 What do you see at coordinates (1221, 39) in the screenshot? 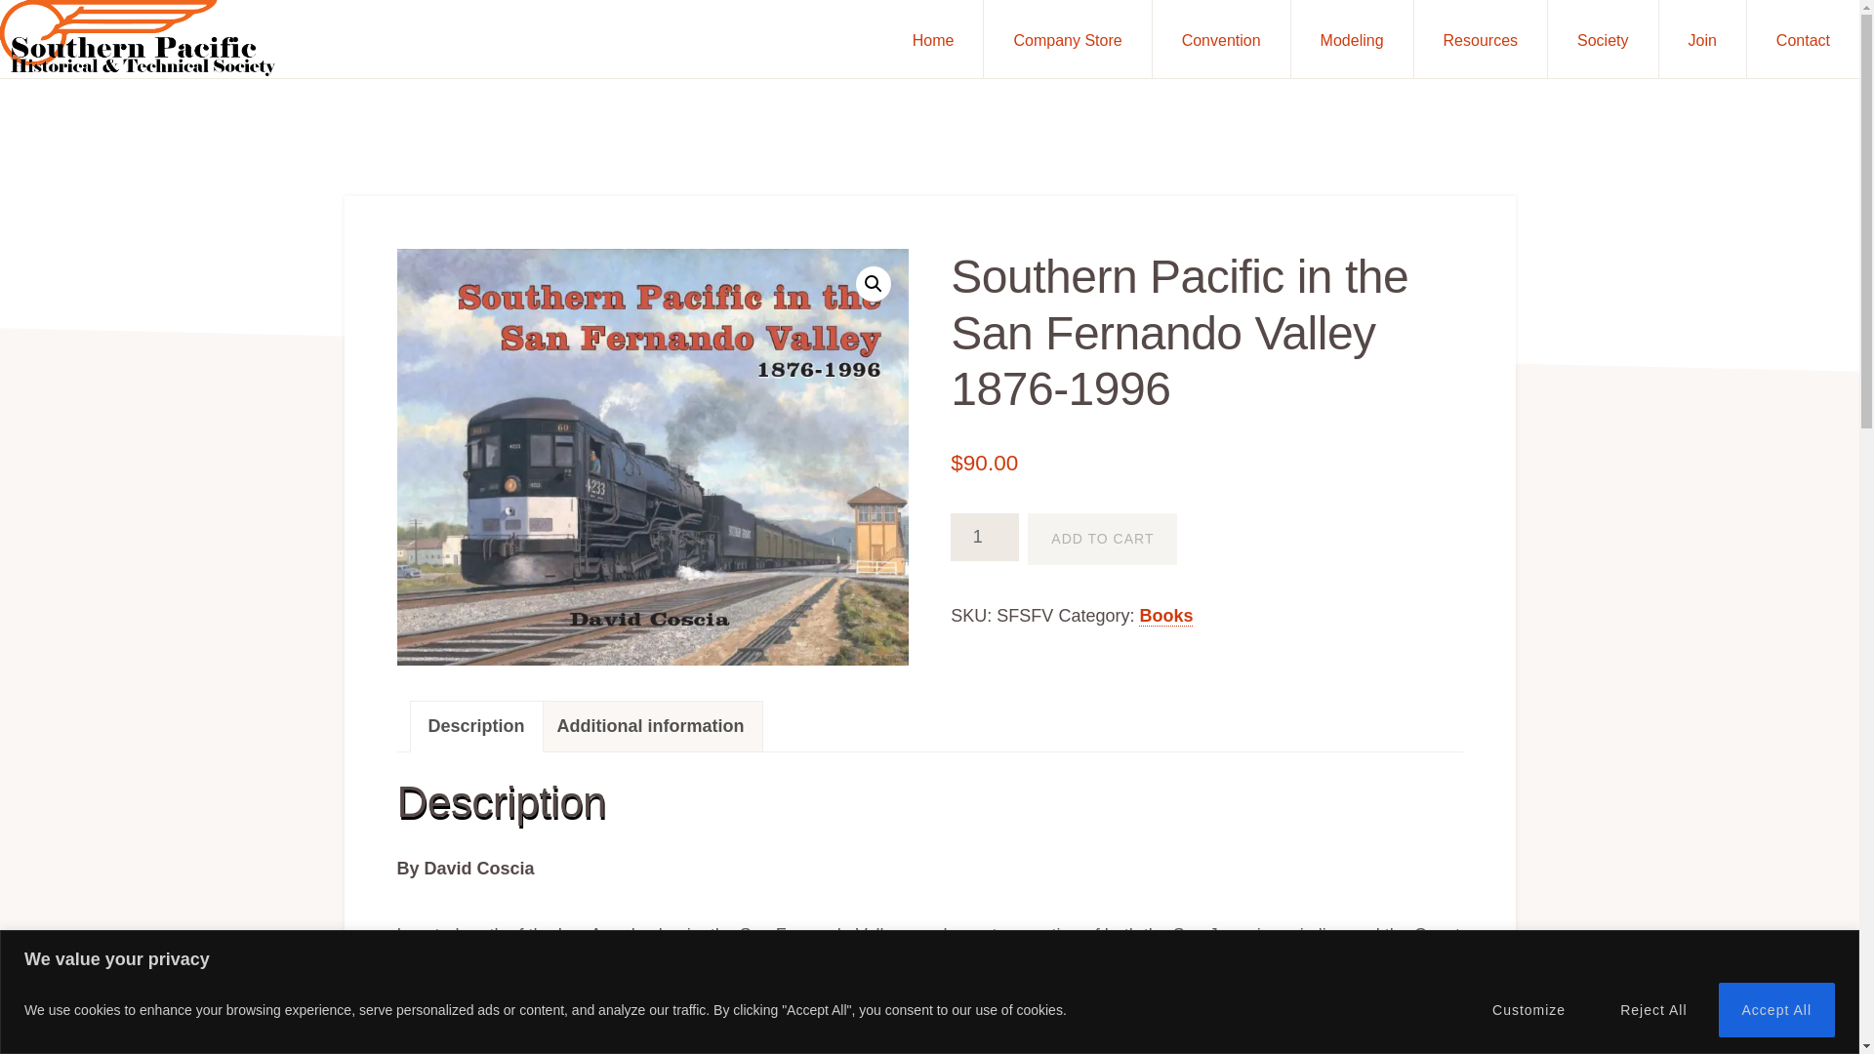
I see `Convention` at bounding box center [1221, 39].